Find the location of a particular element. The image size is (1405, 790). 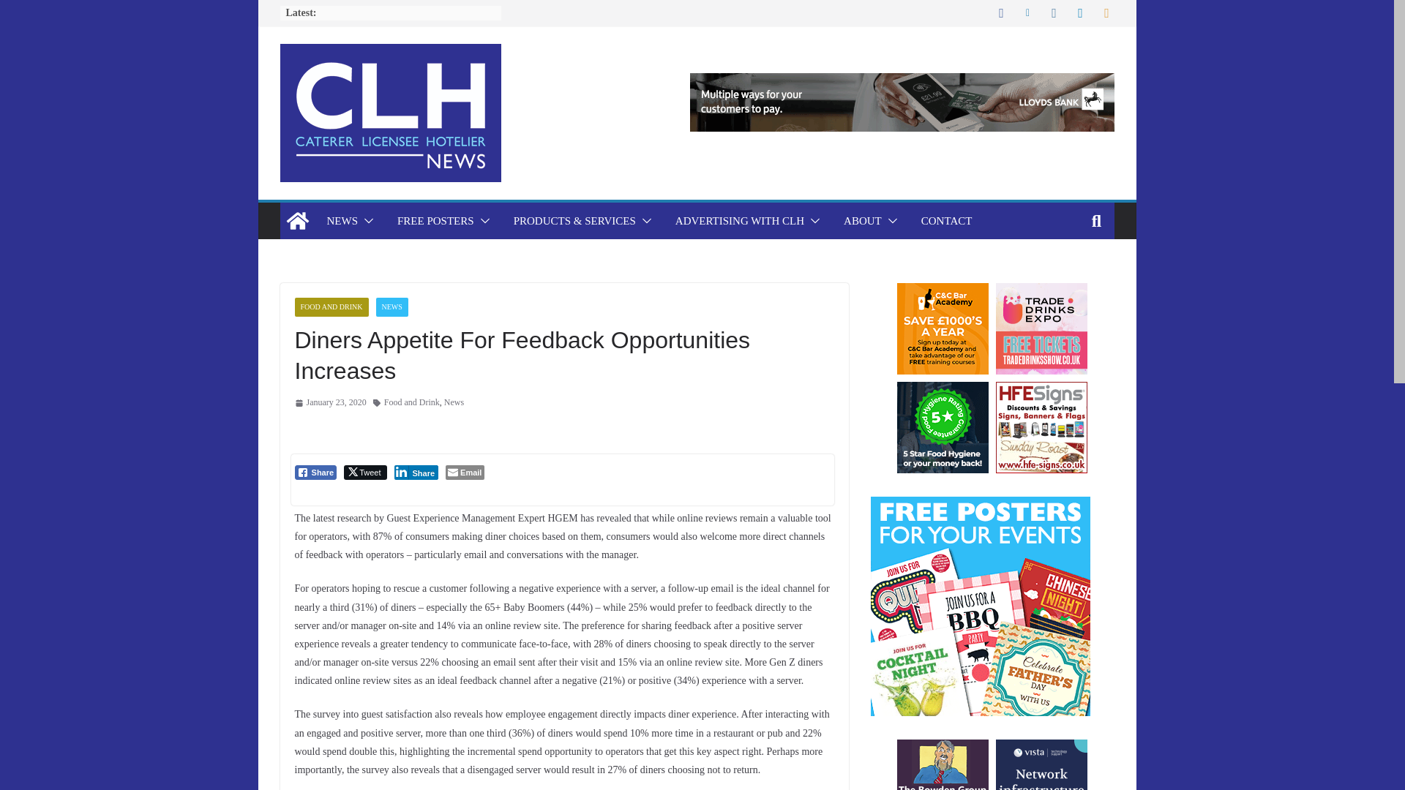

12:02 pm is located at coordinates (329, 402).